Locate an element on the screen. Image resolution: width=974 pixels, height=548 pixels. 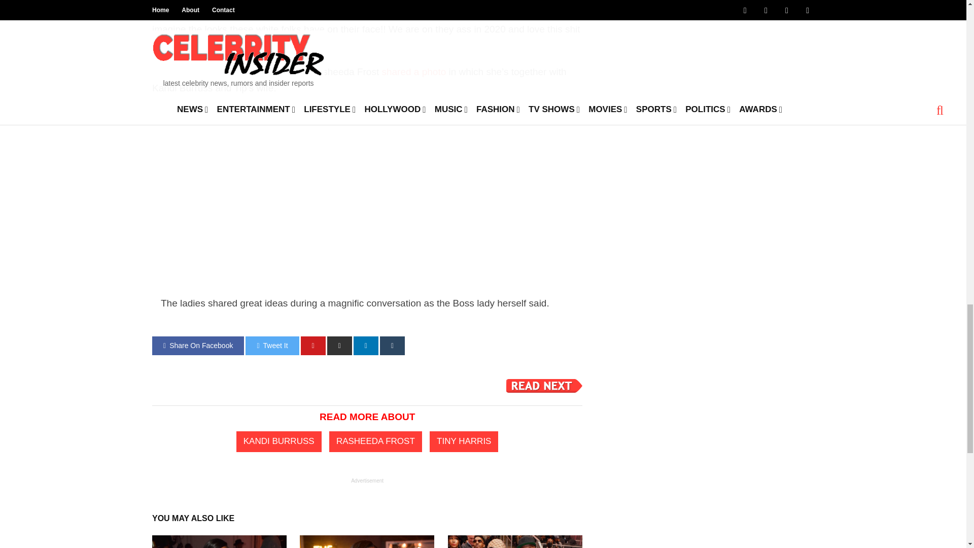
Share On Tumblr is located at coordinates (392, 346).